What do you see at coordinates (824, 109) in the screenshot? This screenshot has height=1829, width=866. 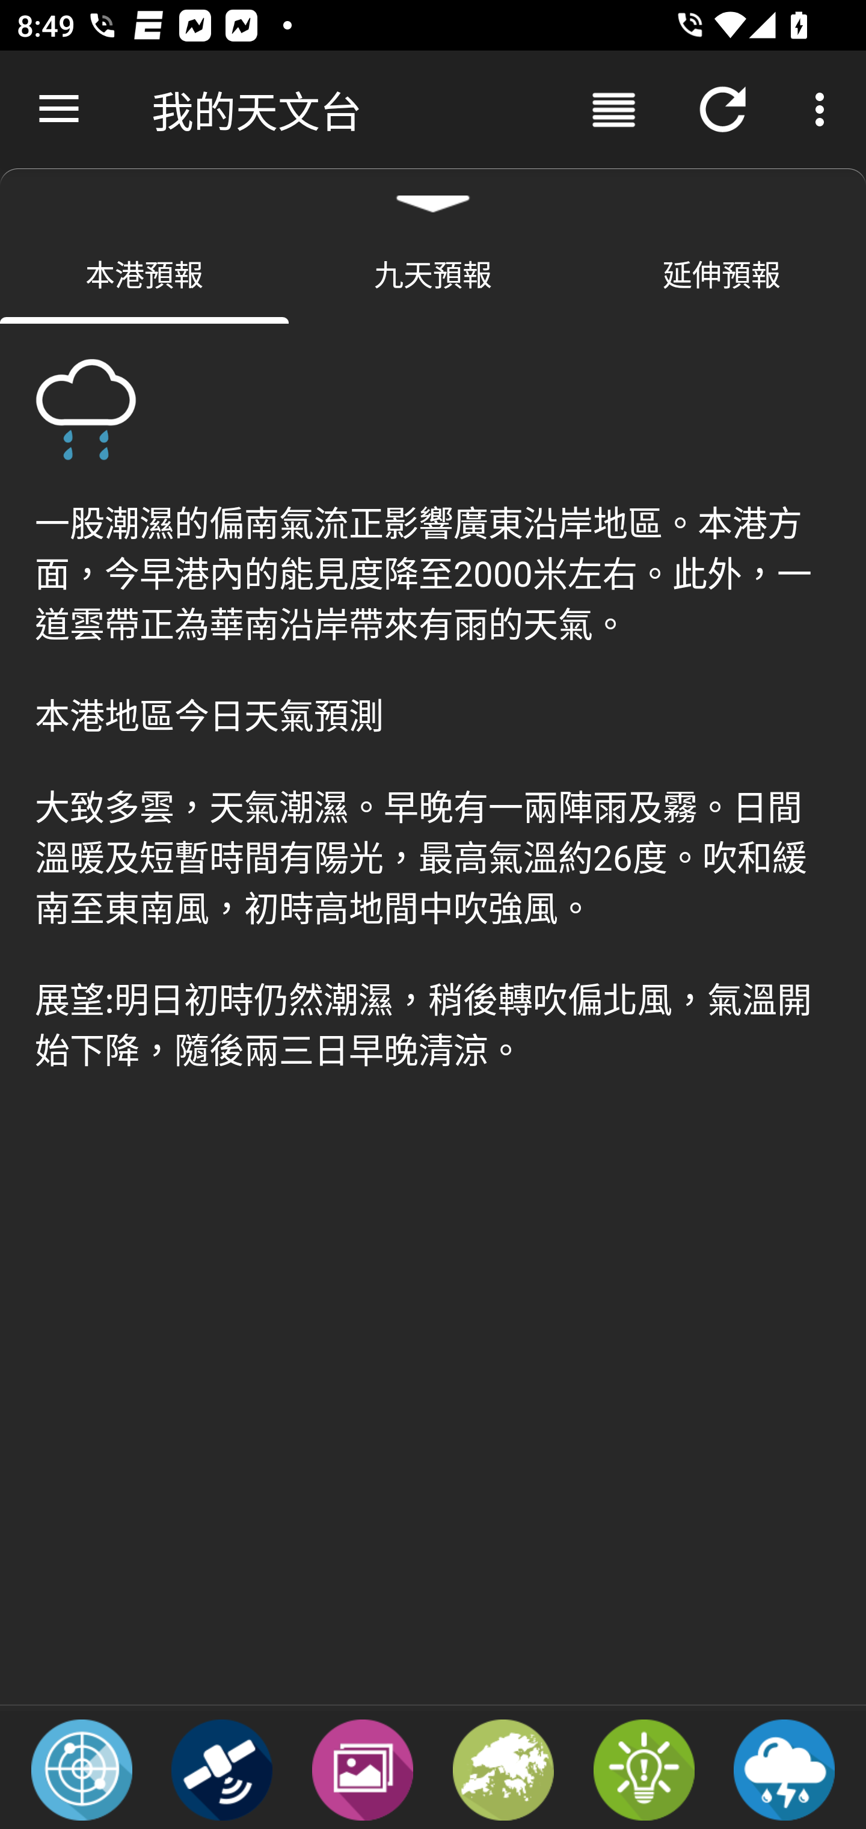 I see `更多選項` at bounding box center [824, 109].